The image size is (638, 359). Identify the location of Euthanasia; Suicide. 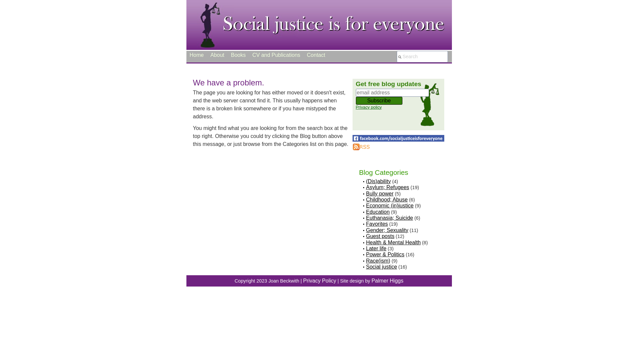
(389, 218).